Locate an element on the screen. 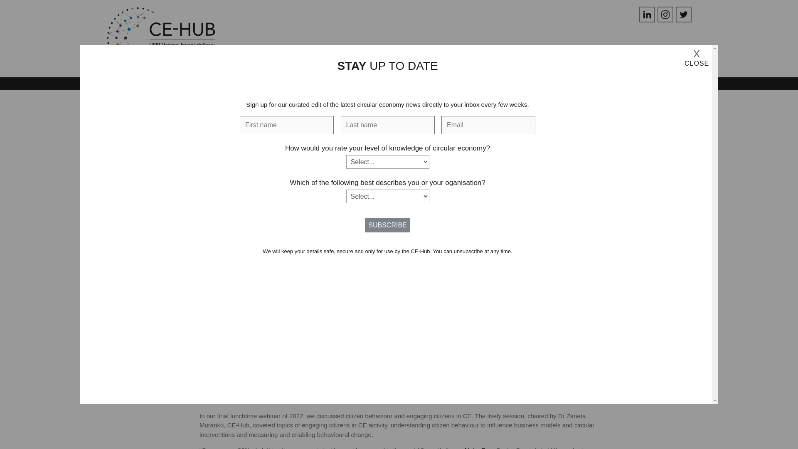  LATEST NEWS is located at coordinates (549, 55).